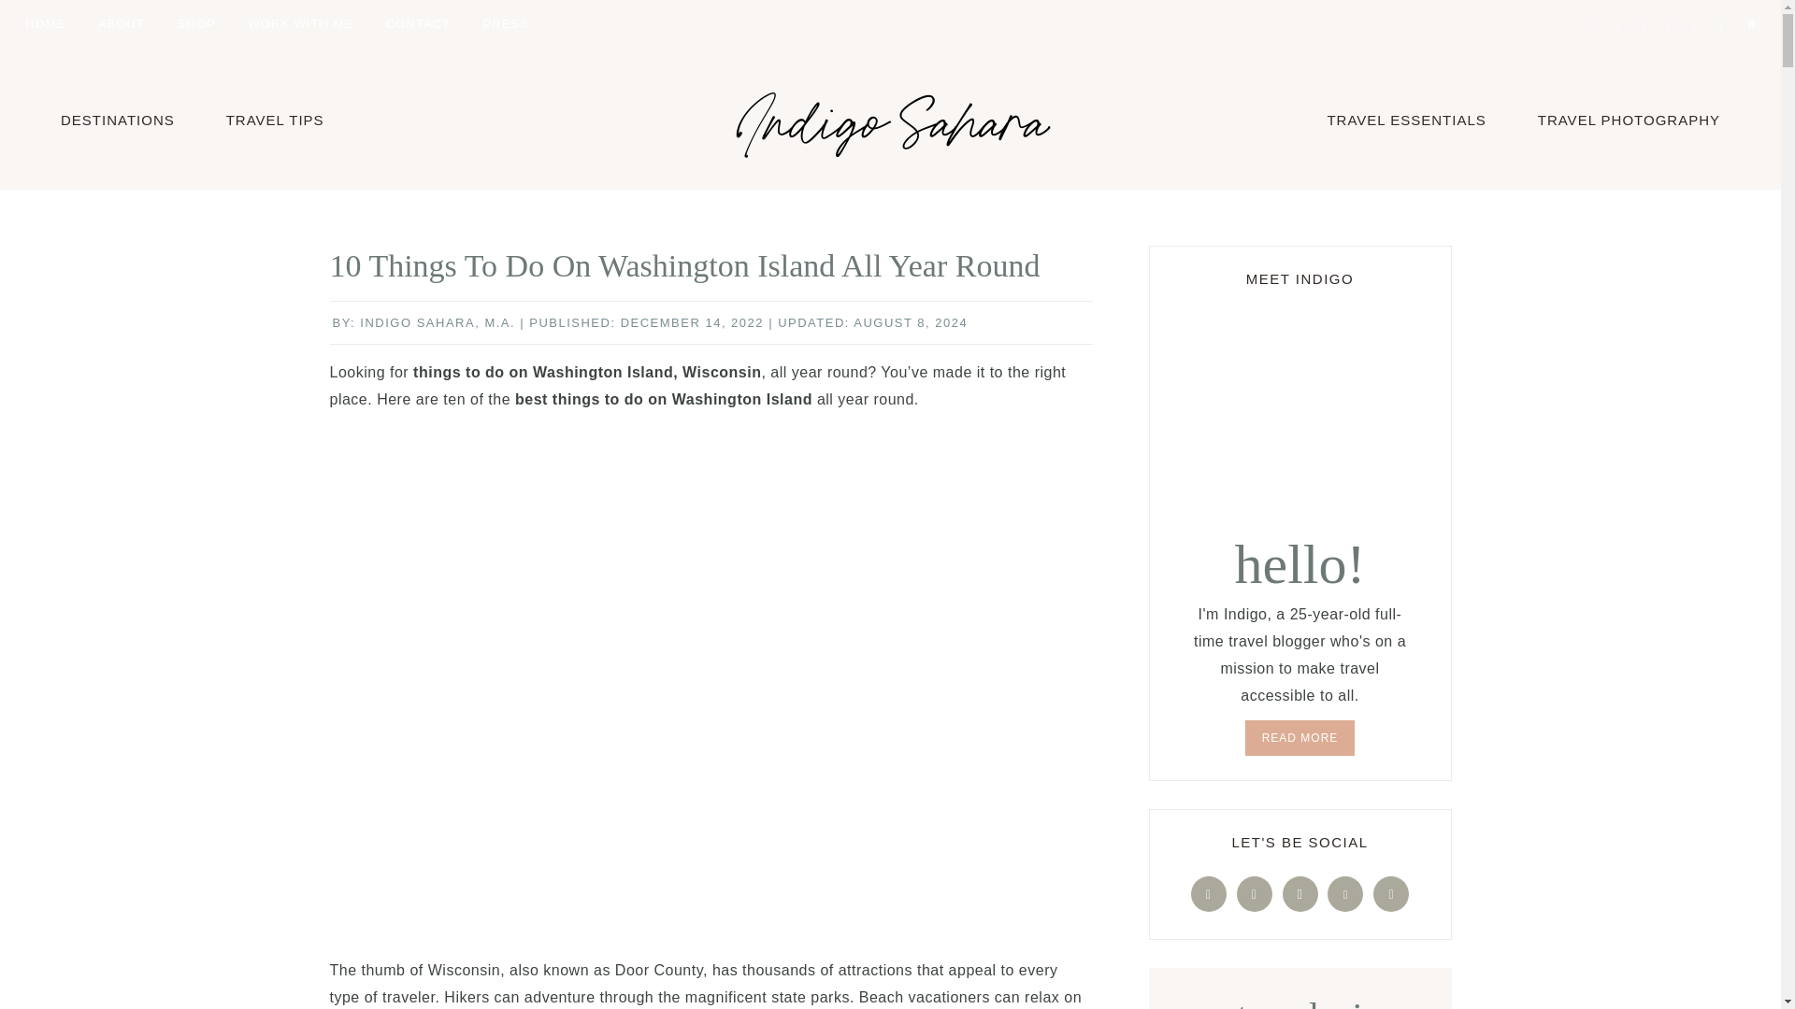  What do you see at coordinates (196, 22) in the screenshot?
I see `SHOP` at bounding box center [196, 22].